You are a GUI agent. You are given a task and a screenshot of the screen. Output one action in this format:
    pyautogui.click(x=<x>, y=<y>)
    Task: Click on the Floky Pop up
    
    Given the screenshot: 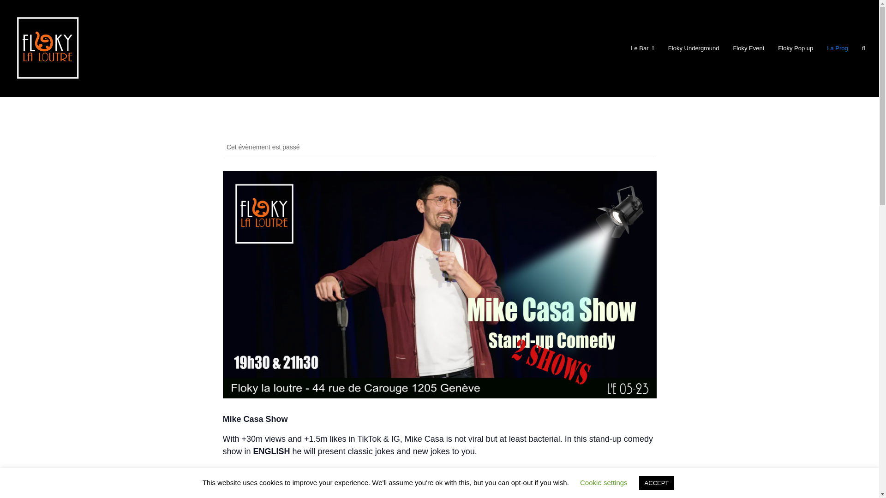 What is the action you would take?
    pyautogui.click(x=796, y=48)
    